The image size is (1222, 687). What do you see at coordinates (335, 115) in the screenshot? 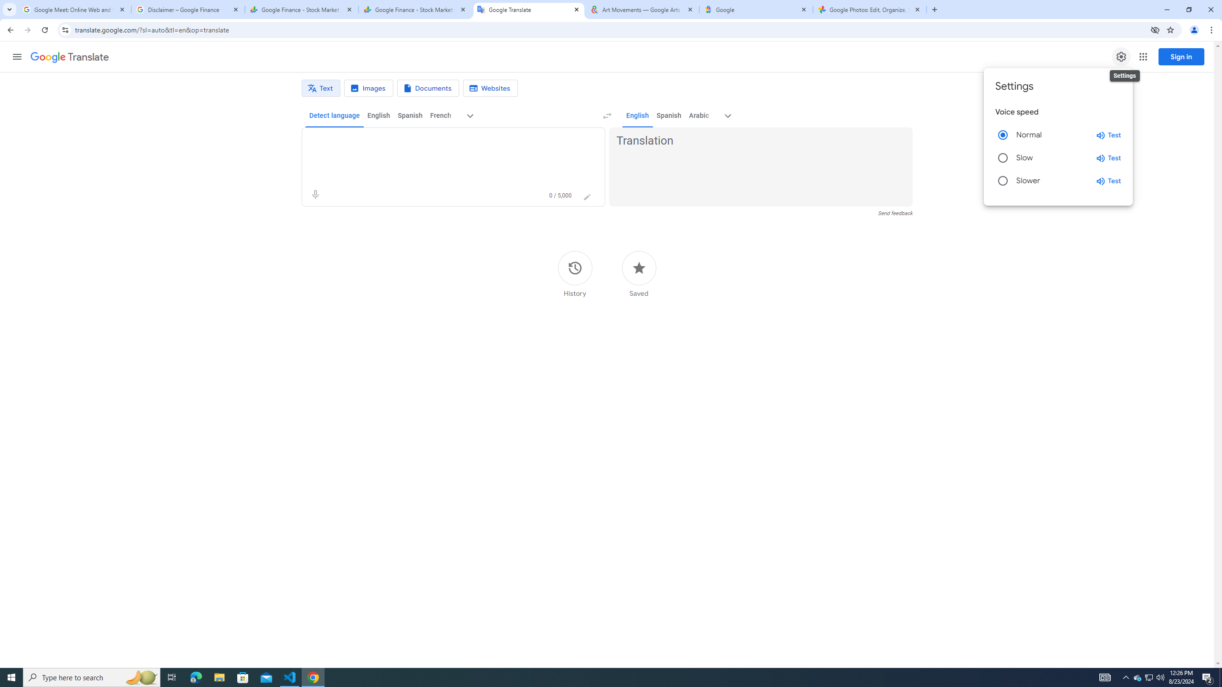
I see `Detect language` at bounding box center [335, 115].